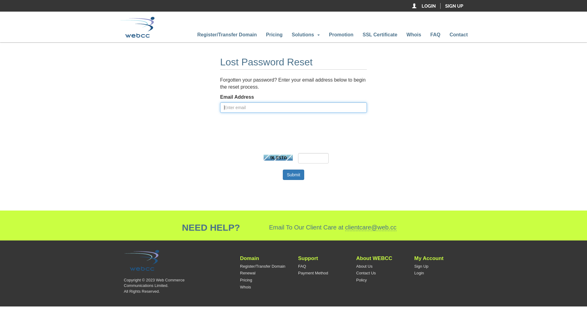 This screenshot has height=330, width=587. What do you see at coordinates (371, 227) in the screenshot?
I see `clientcare@web.cc` at bounding box center [371, 227].